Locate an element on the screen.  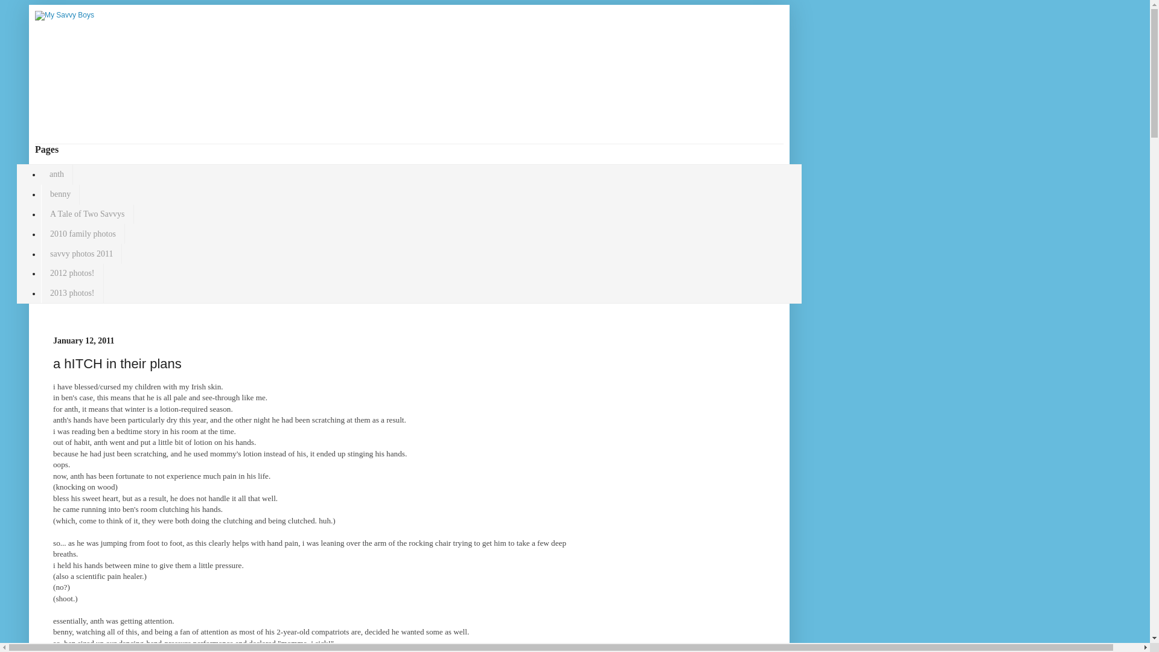
benny is located at coordinates (60, 194).